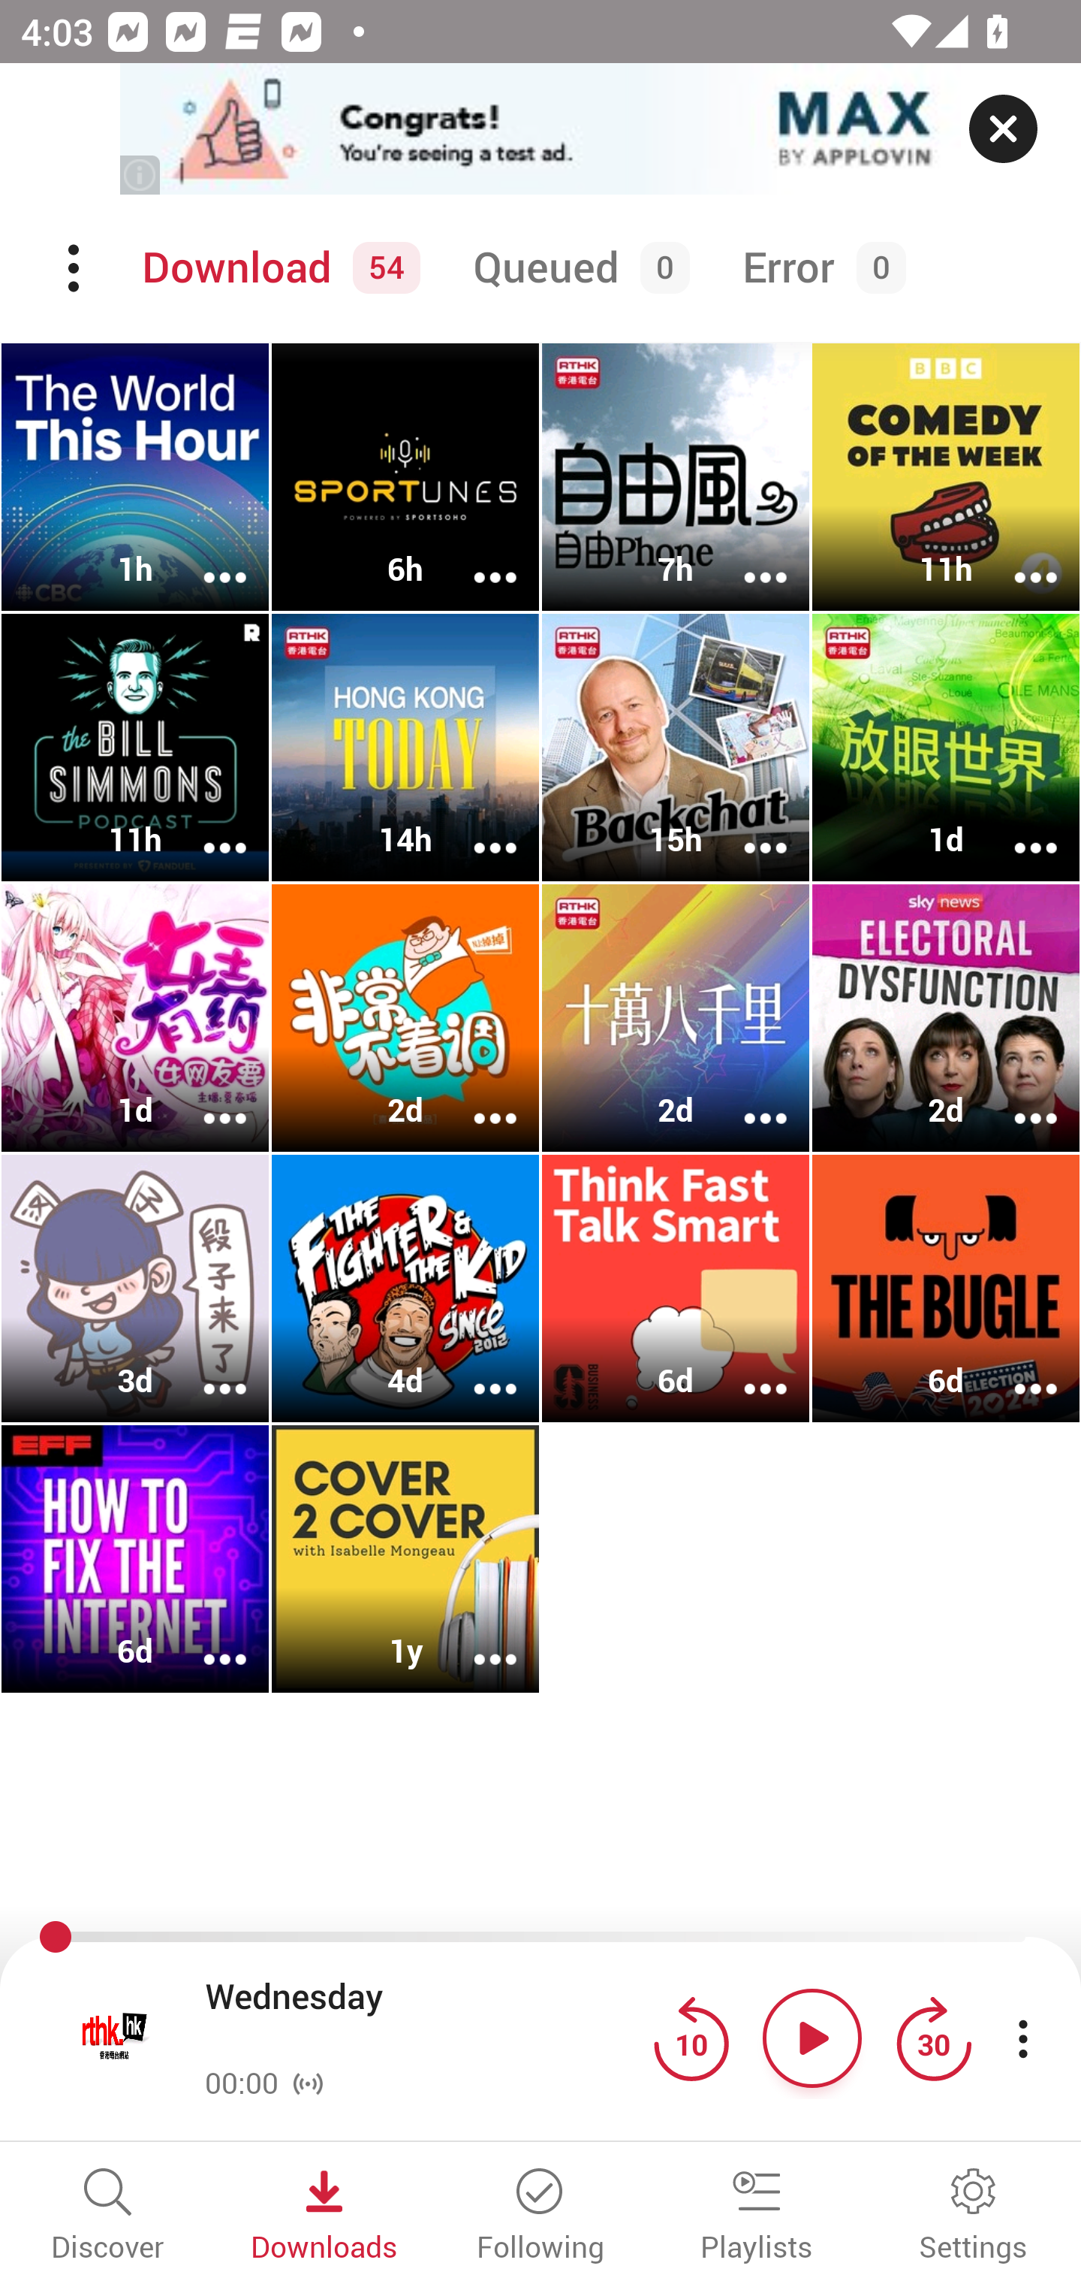 This screenshot has width=1081, height=2284. I want to click on More options, so click(206, 1098).